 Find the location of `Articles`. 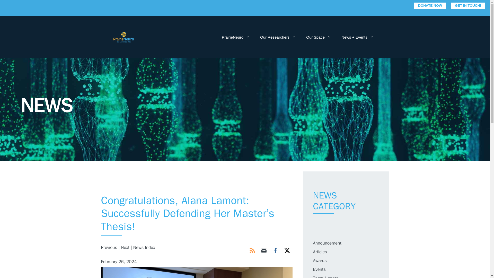

Articles is located at coordinates (320, 252).